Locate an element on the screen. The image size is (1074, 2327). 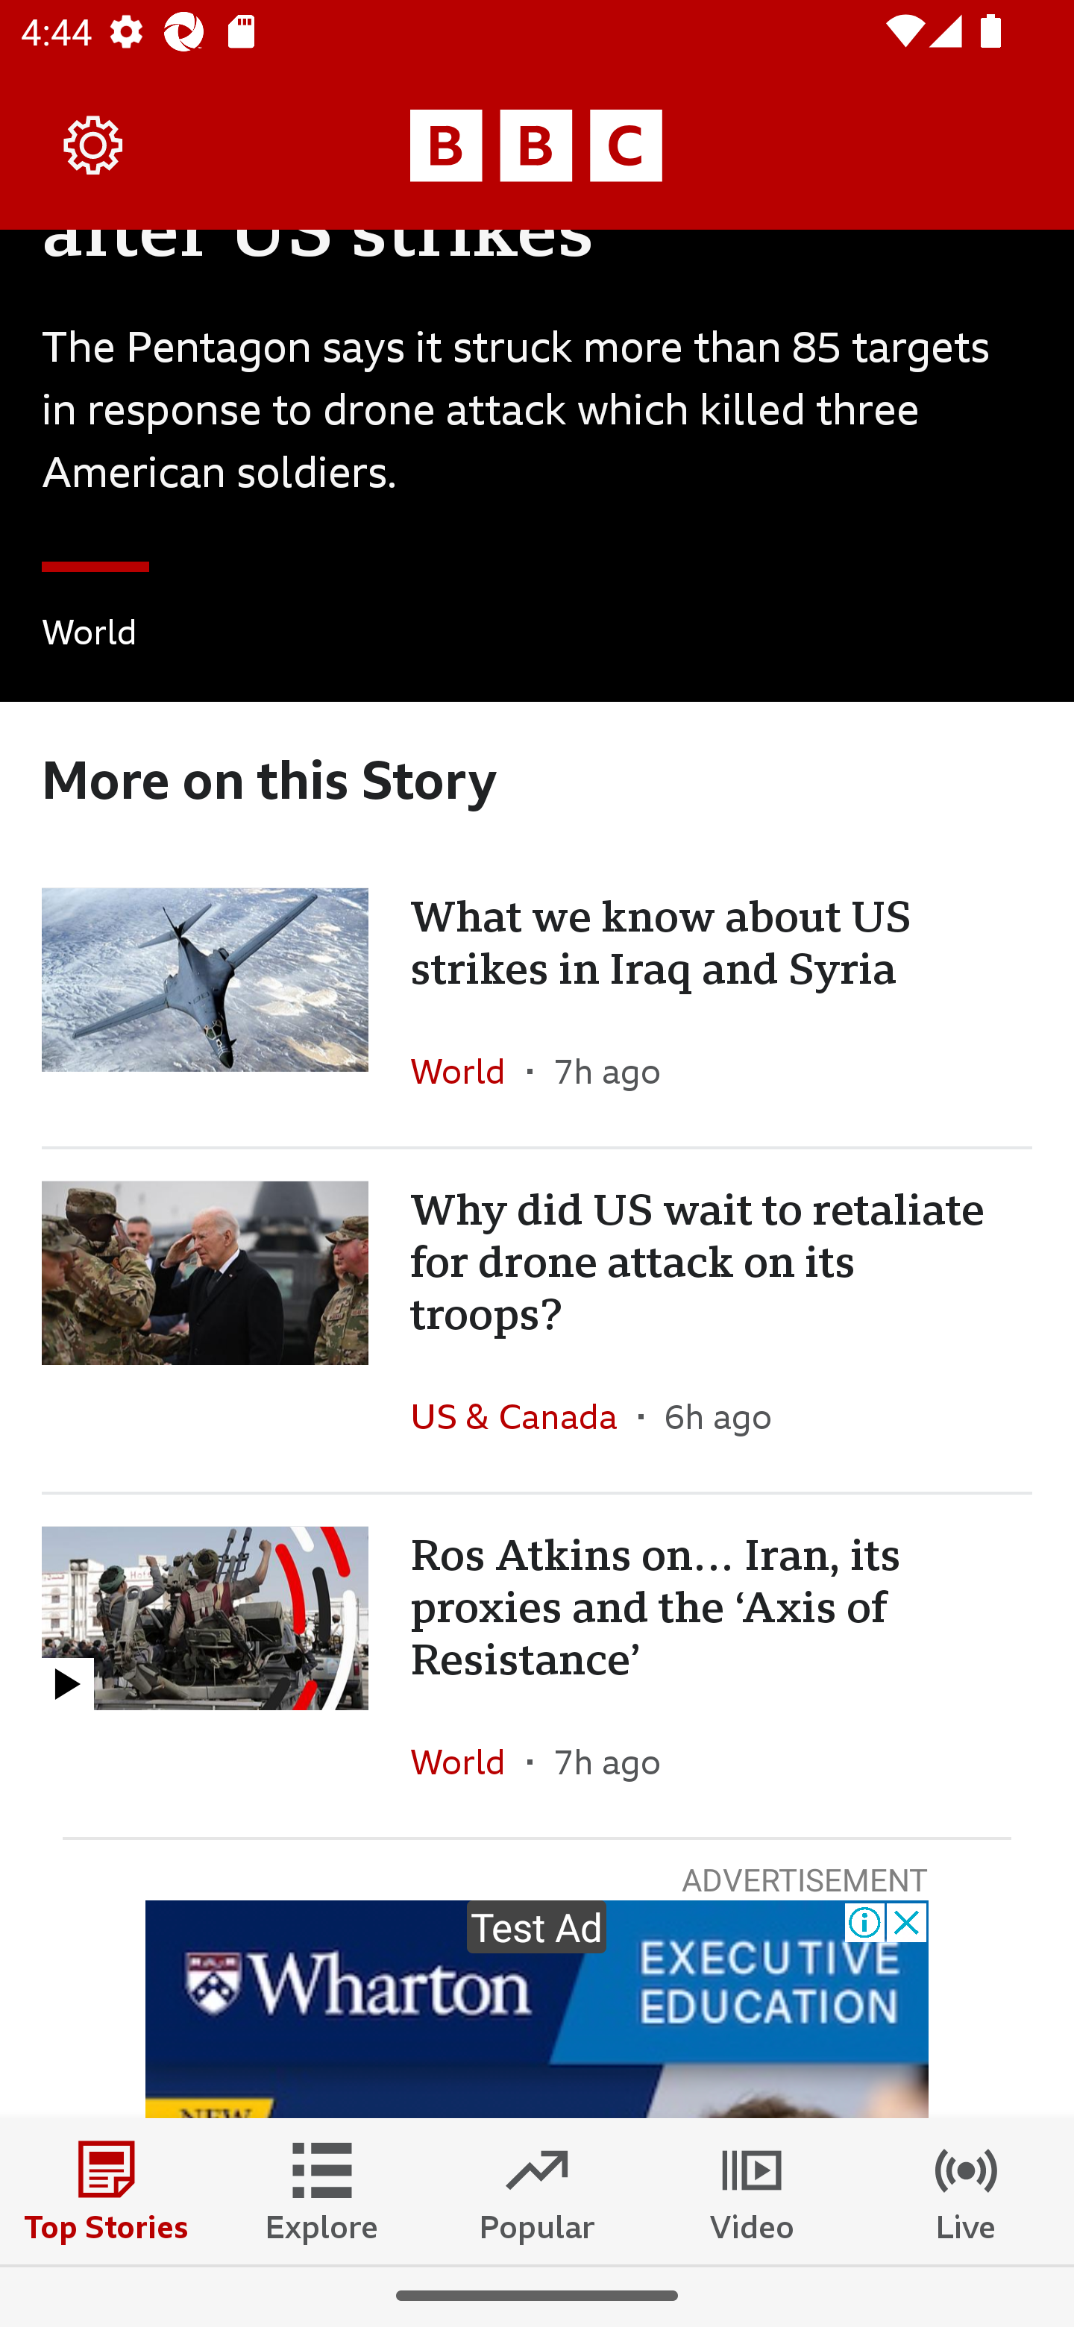
Settings is located at coordinates (94, 145).